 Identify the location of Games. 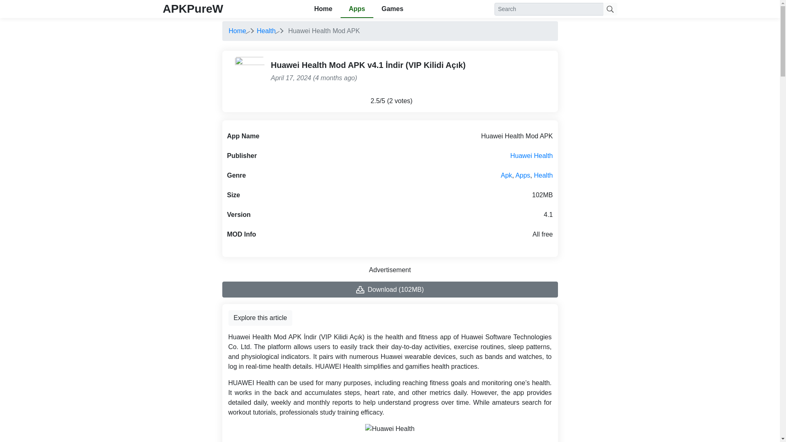
(392, 9).